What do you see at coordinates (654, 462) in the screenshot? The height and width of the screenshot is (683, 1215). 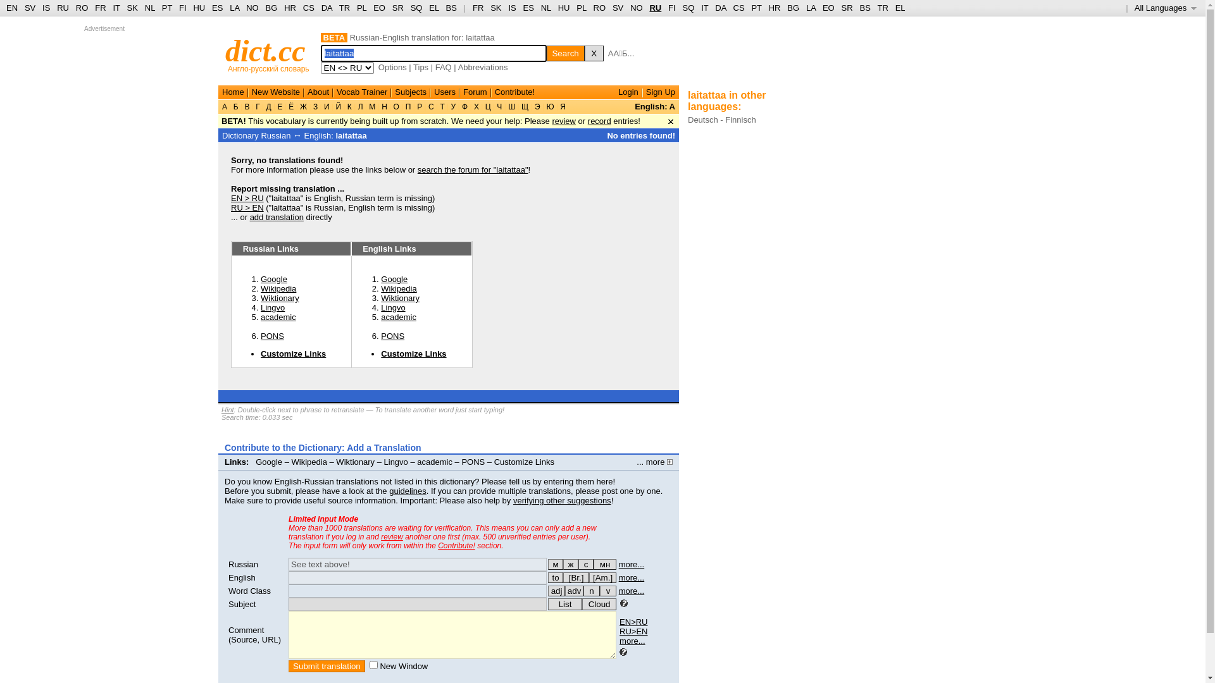 I see `... more` at bounding box center [654, 462].